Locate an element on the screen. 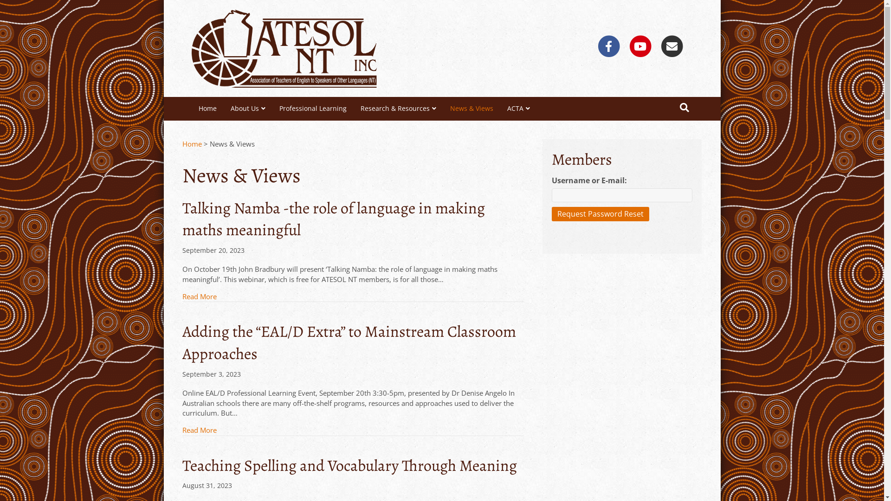 This screenshot has width=891, height=501. Professional Learning is located at coordinates (313, 109).